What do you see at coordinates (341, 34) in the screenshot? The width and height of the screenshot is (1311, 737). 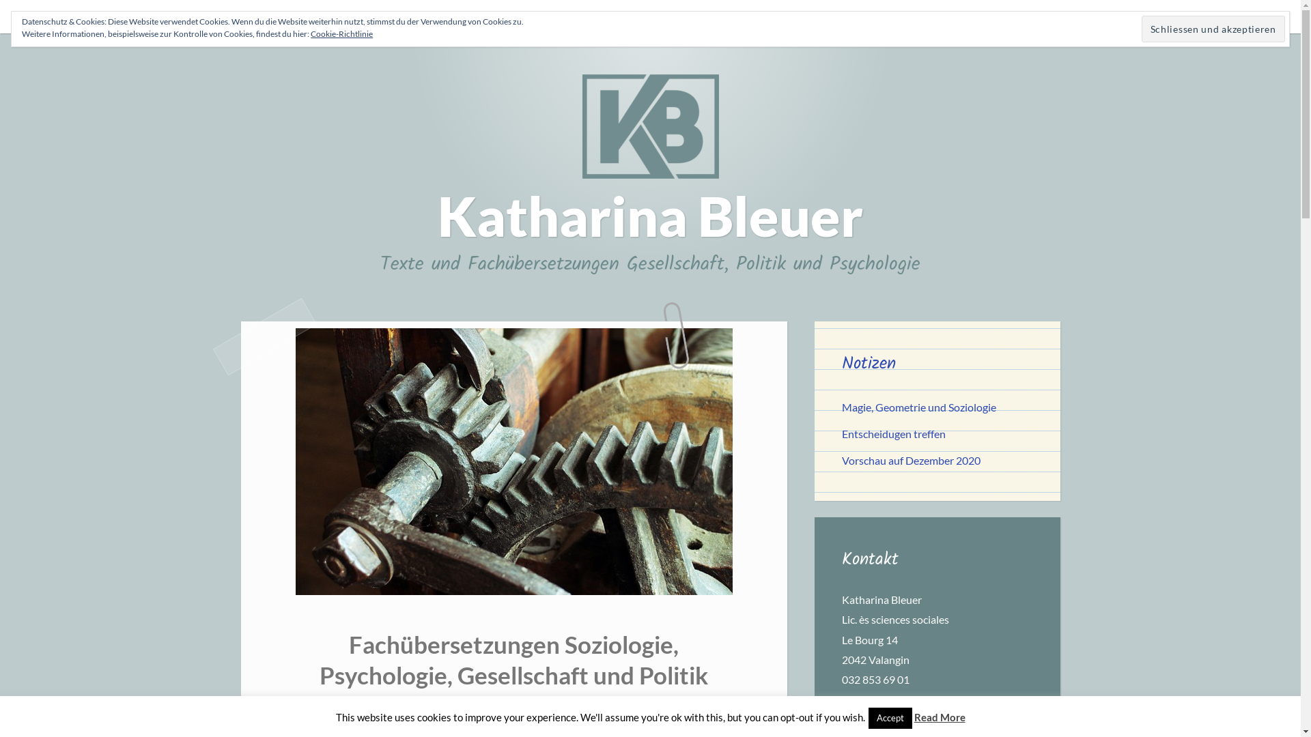 I see `Cookie-Richtlinie` at bounding box center [341, 34].